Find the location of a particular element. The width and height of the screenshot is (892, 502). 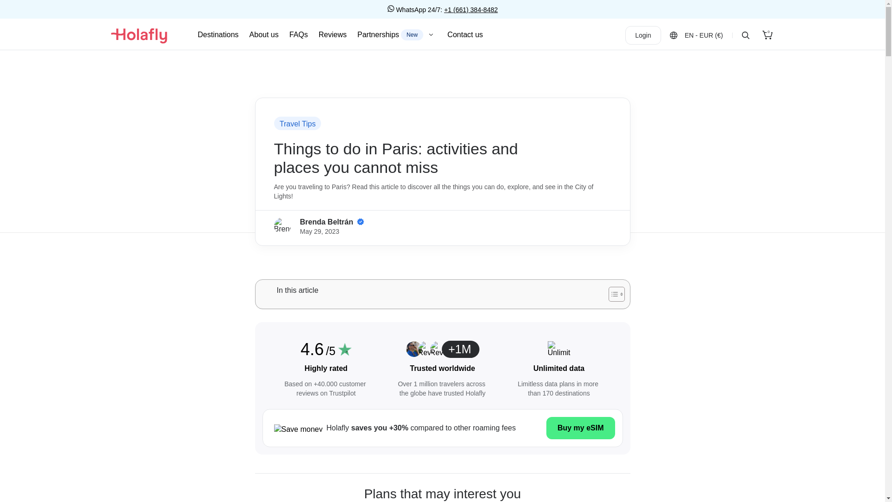

Contact us is located at coordinates (465, 34).